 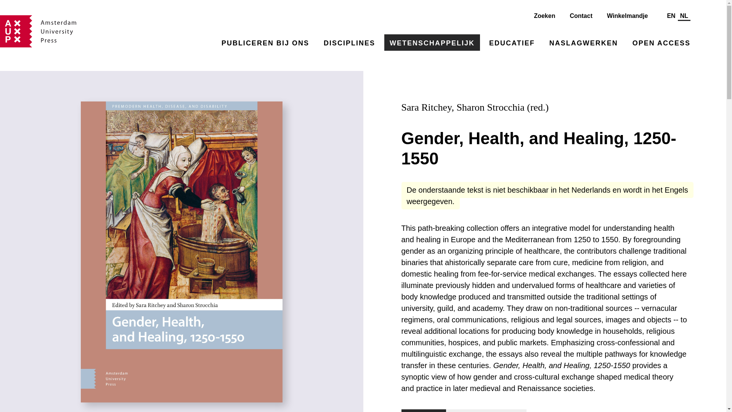 I want to click on PUBLICEREN BIJ ONS, so click(x=265, y=42).